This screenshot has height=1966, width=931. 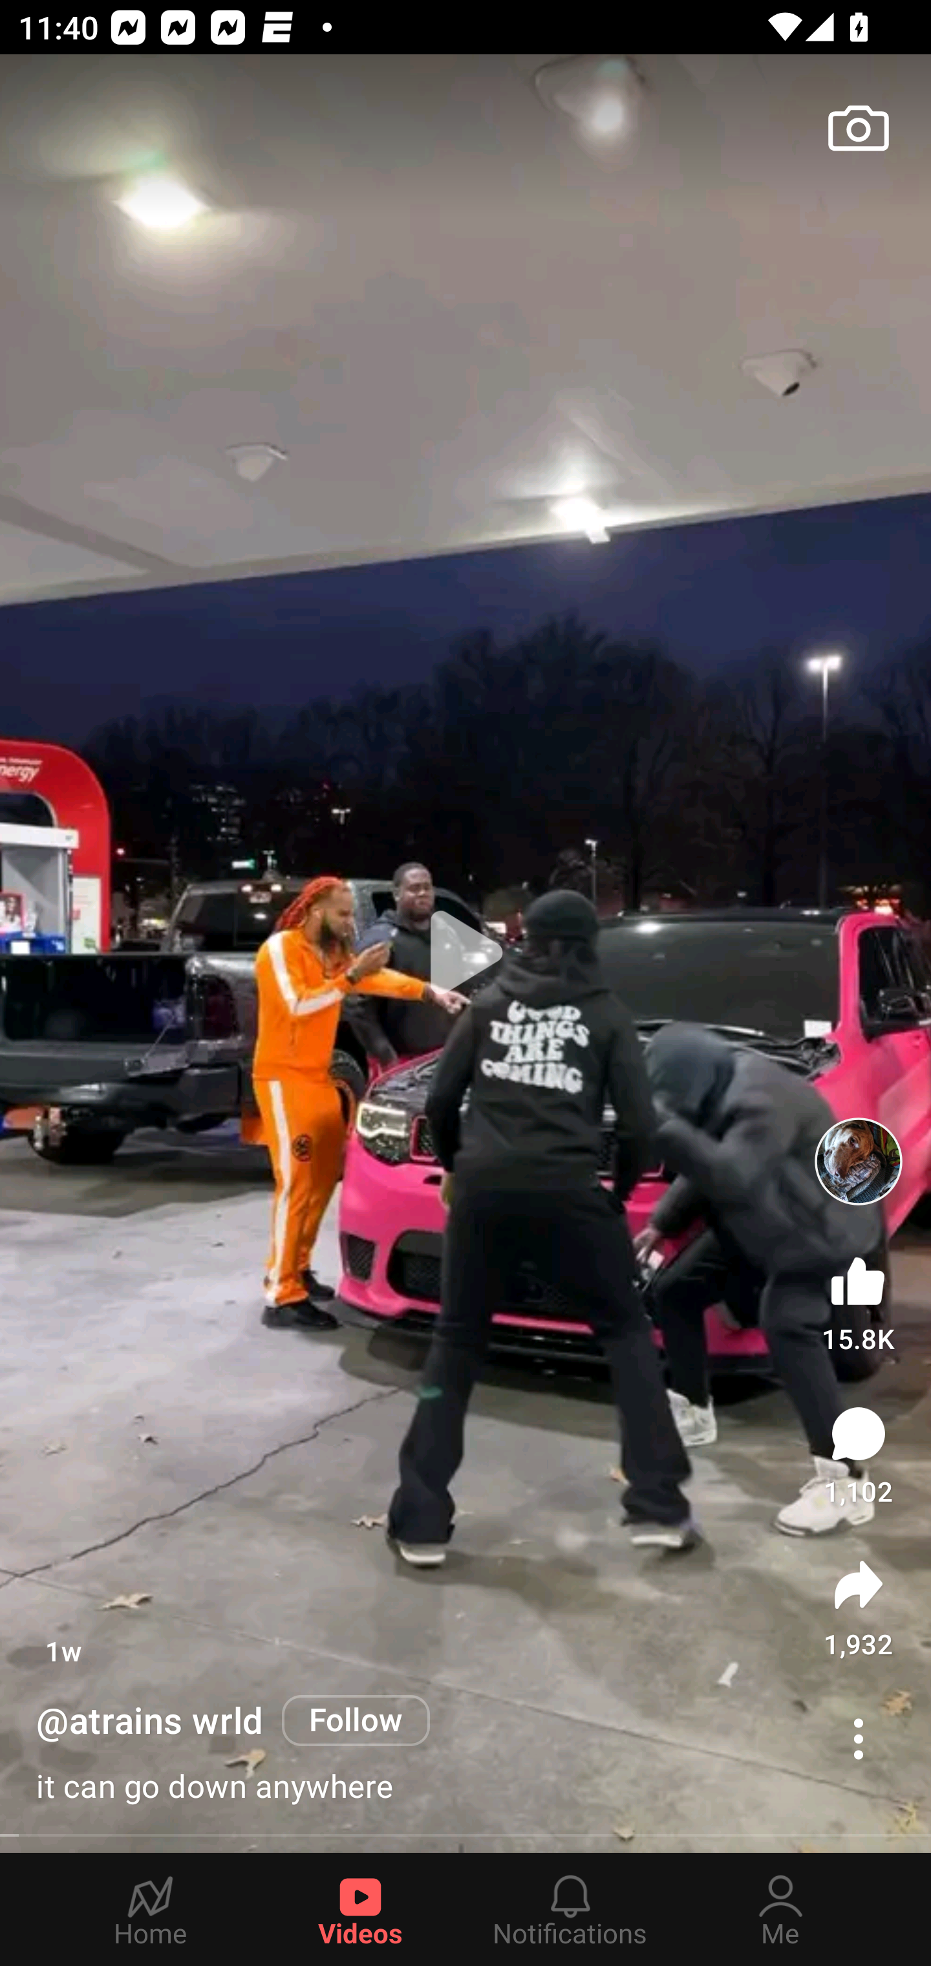 What do you see at coordinates (780, 1909) in the screenshot?
I see `Me` at bounding box center [780, 1909].